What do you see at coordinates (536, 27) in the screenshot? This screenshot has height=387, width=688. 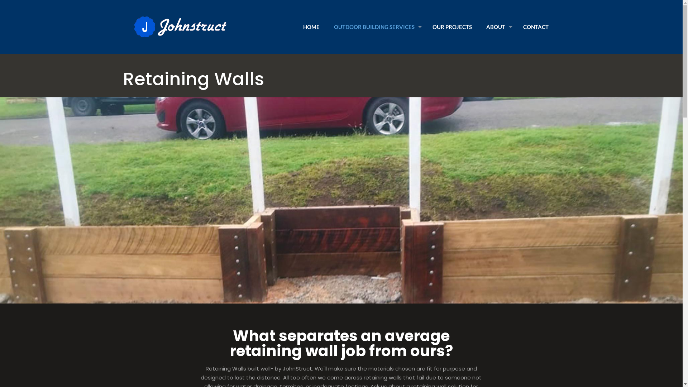 I see `CONTACT` at bounding box center [536, 27].